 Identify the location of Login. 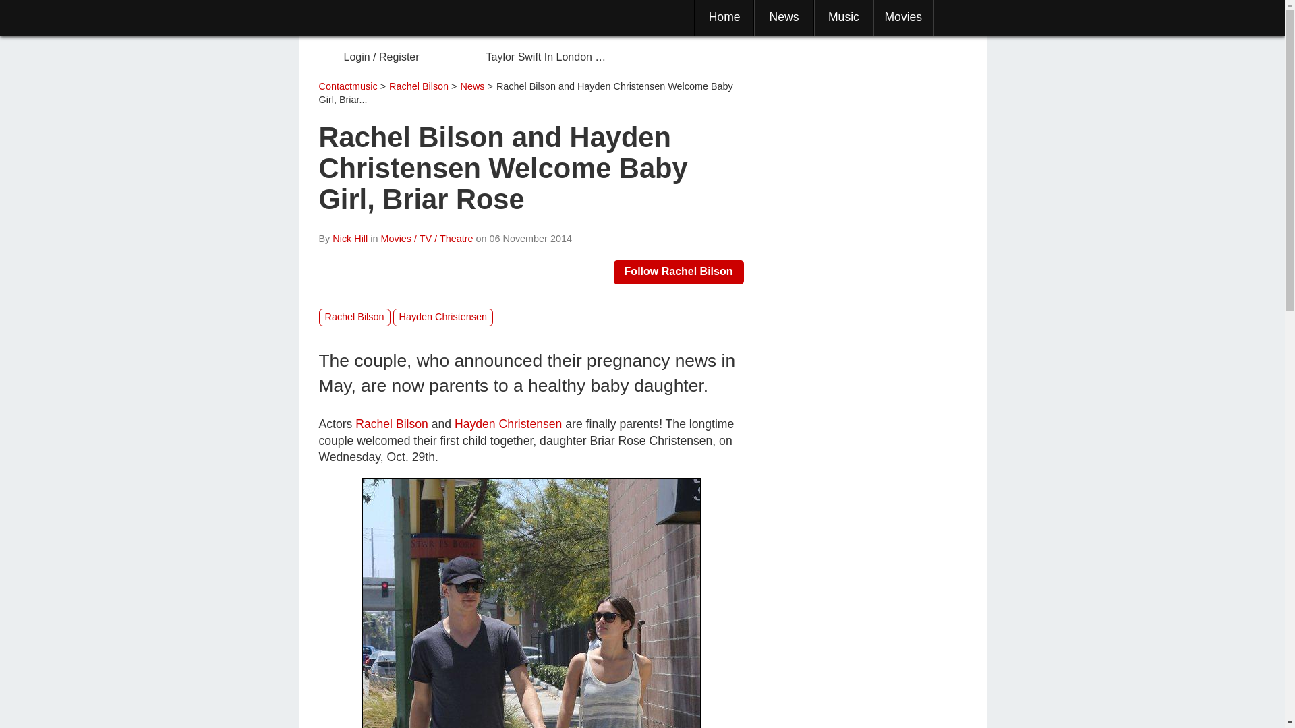
(357, 57).